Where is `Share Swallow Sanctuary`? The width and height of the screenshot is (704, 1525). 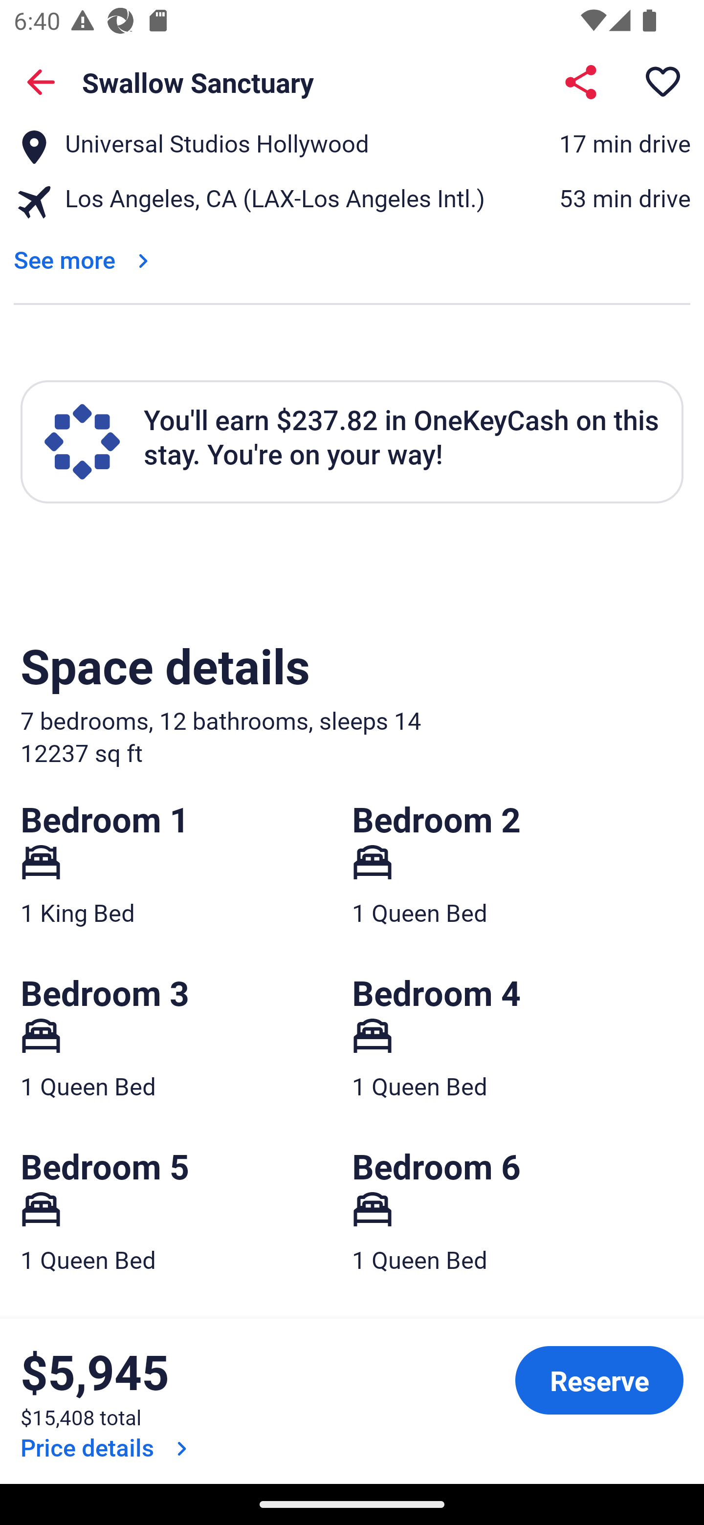
Share Swallow Sanctuary is located at coordinates (581, 82).